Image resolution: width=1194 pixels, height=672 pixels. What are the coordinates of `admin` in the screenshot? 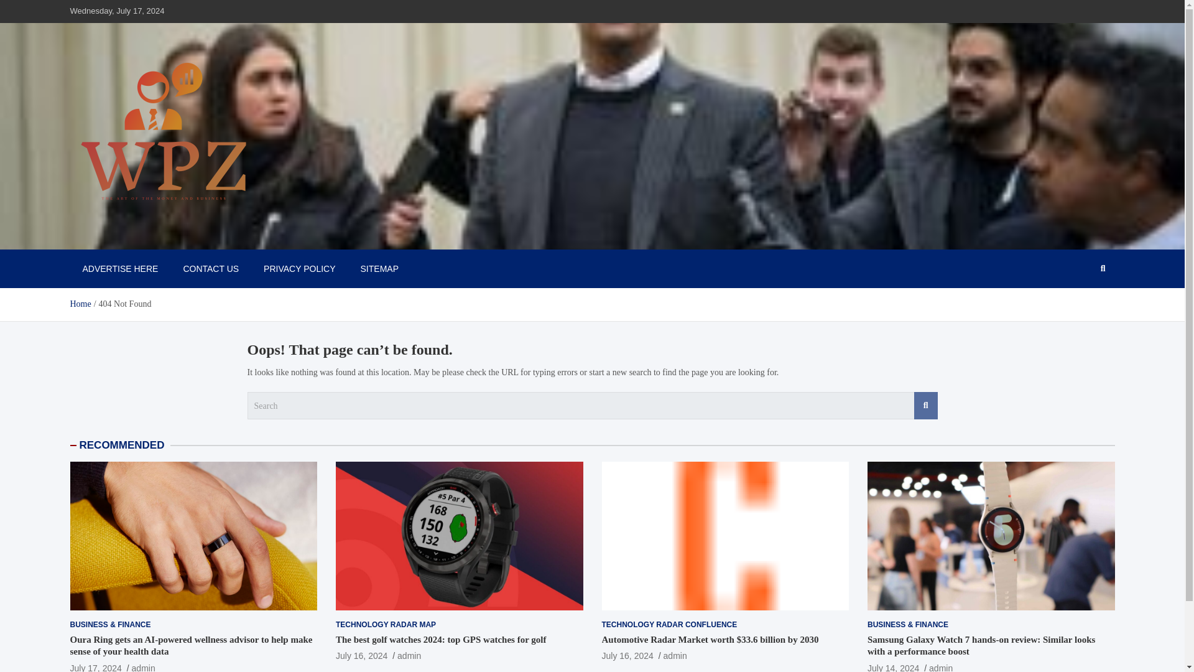 It's located at (143, 667).